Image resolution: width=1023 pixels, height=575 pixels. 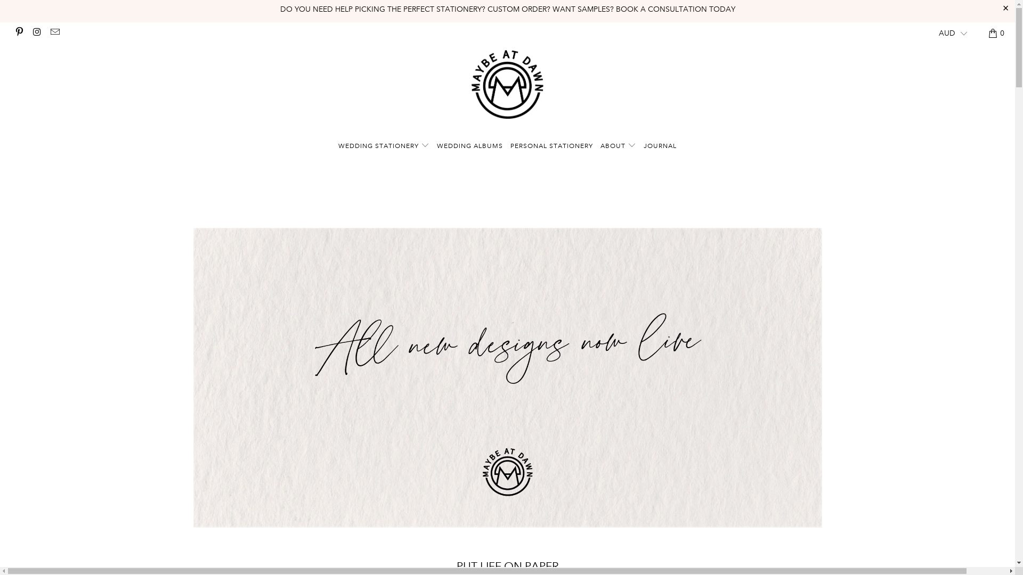 I want to click on 0, so click(x=997, y=33).